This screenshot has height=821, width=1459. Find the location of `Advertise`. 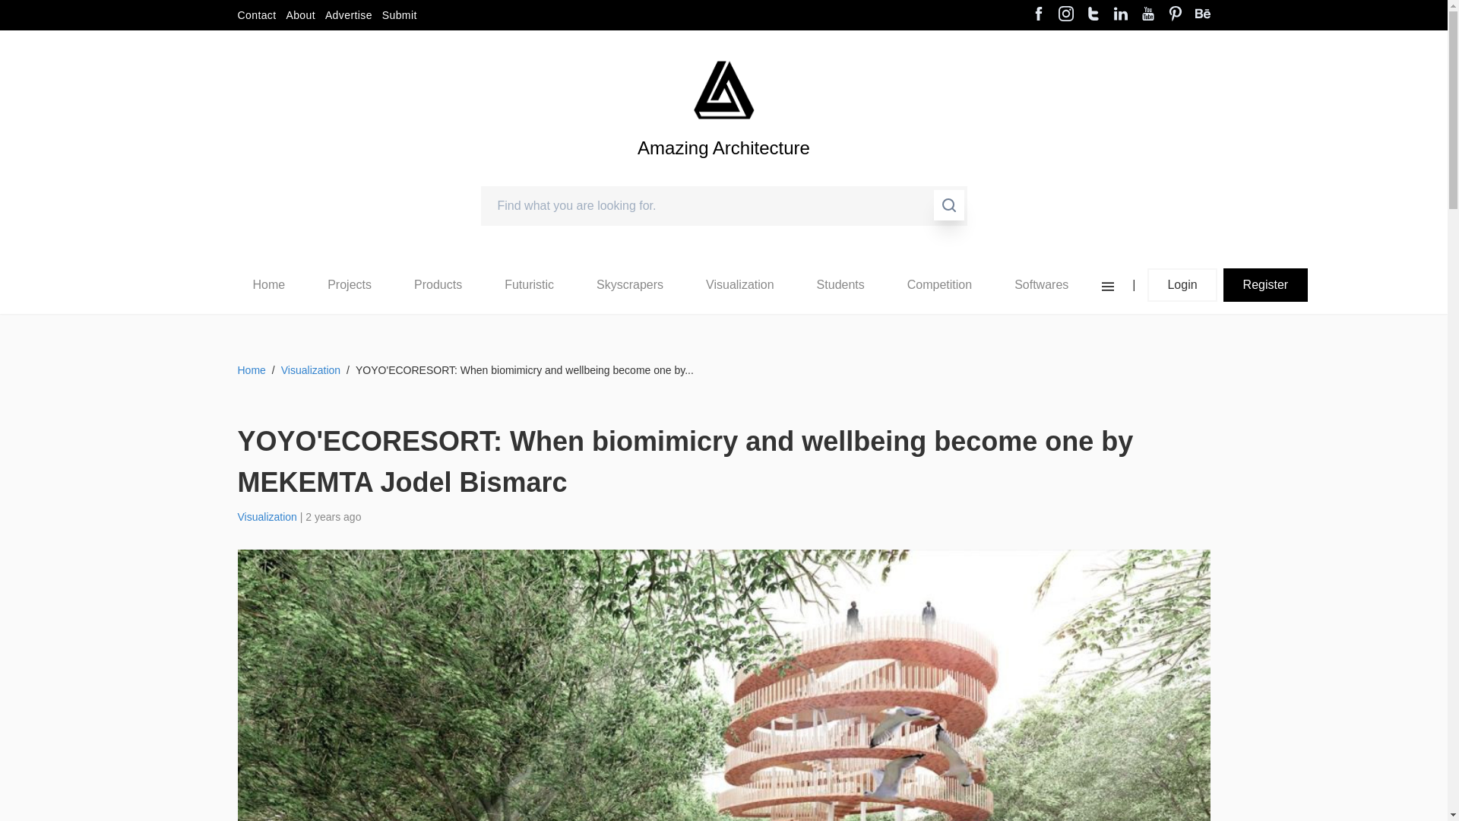

Advertise is located at coordinates (348, 15).